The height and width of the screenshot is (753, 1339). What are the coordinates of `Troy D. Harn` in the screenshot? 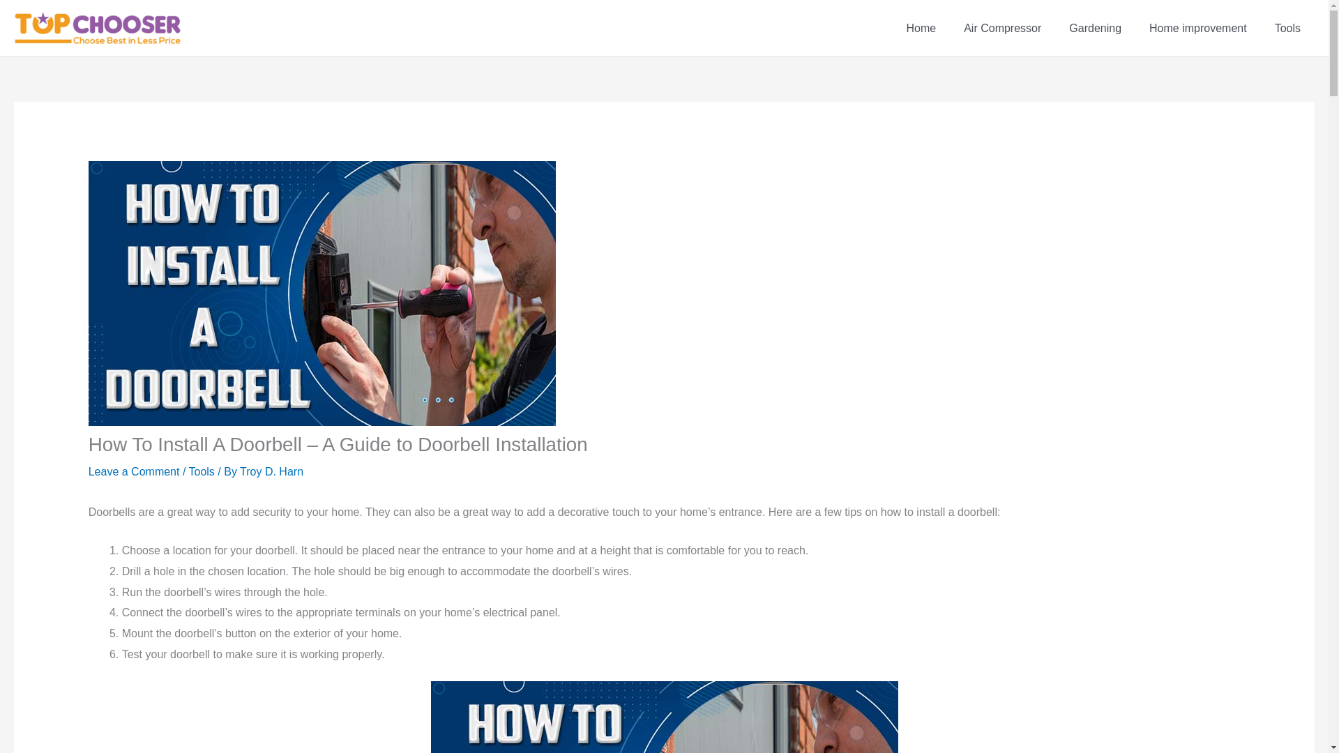 It's located at (271, 471).